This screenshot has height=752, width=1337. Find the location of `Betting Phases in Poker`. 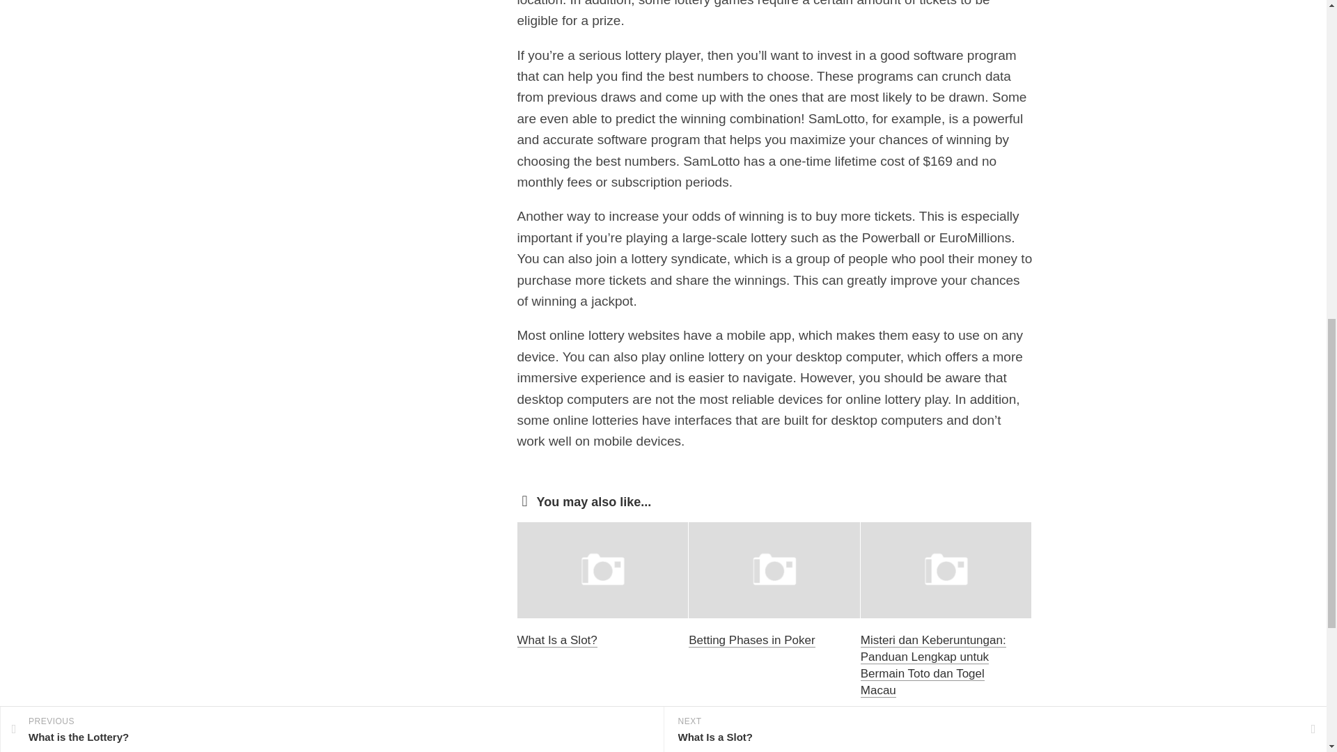

Betting Phases in Poker is located at coordinates (751, 640).